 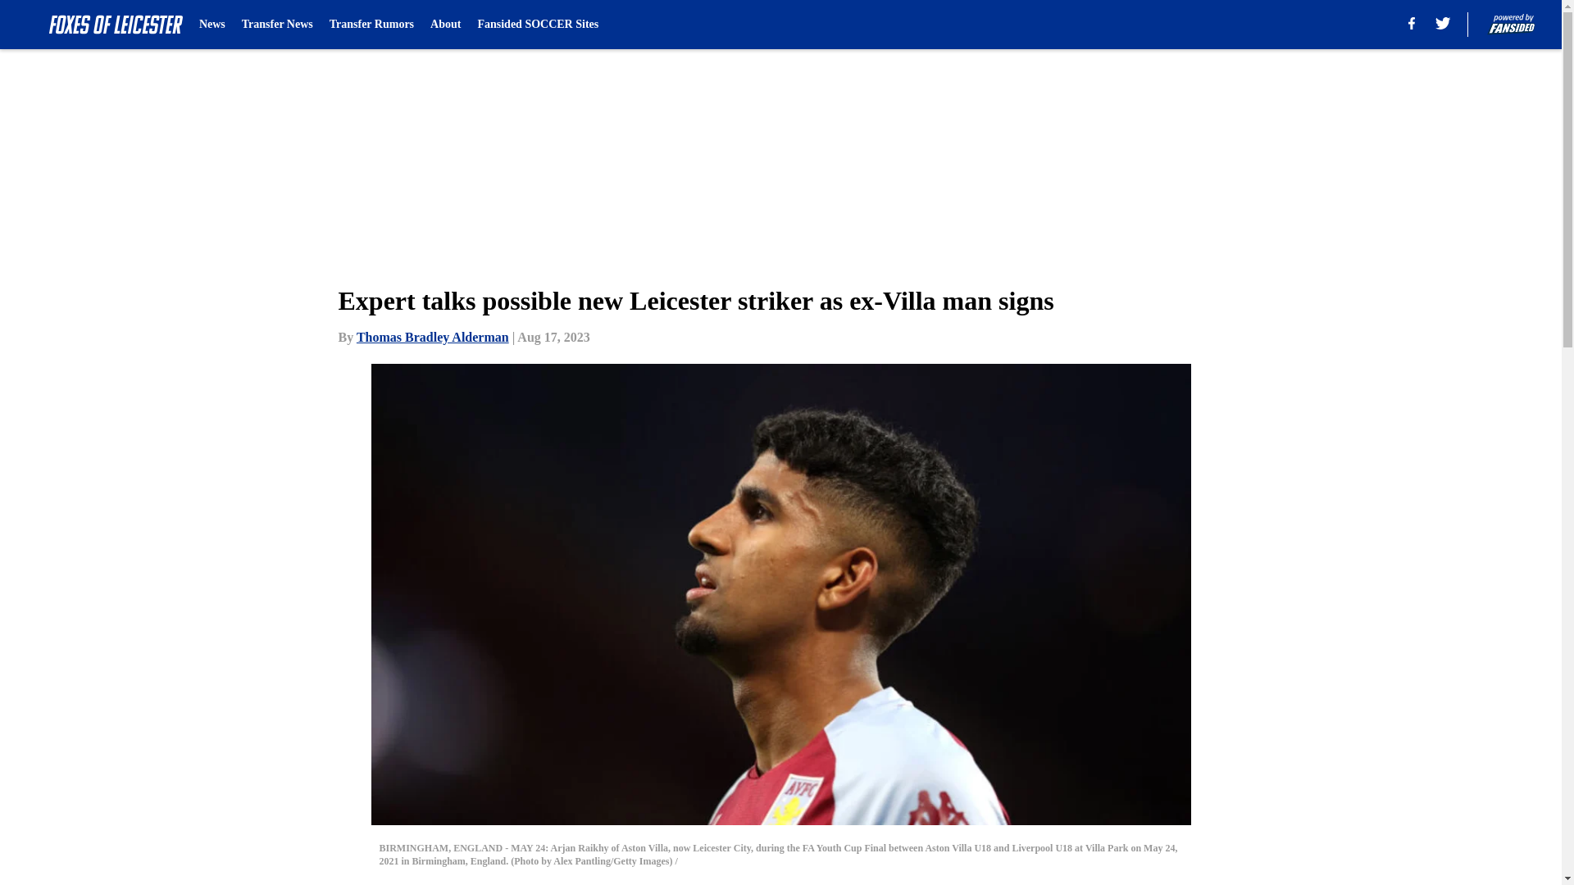 I want to click on Thomas Bradley Alderman, so click(x=433, y=337).